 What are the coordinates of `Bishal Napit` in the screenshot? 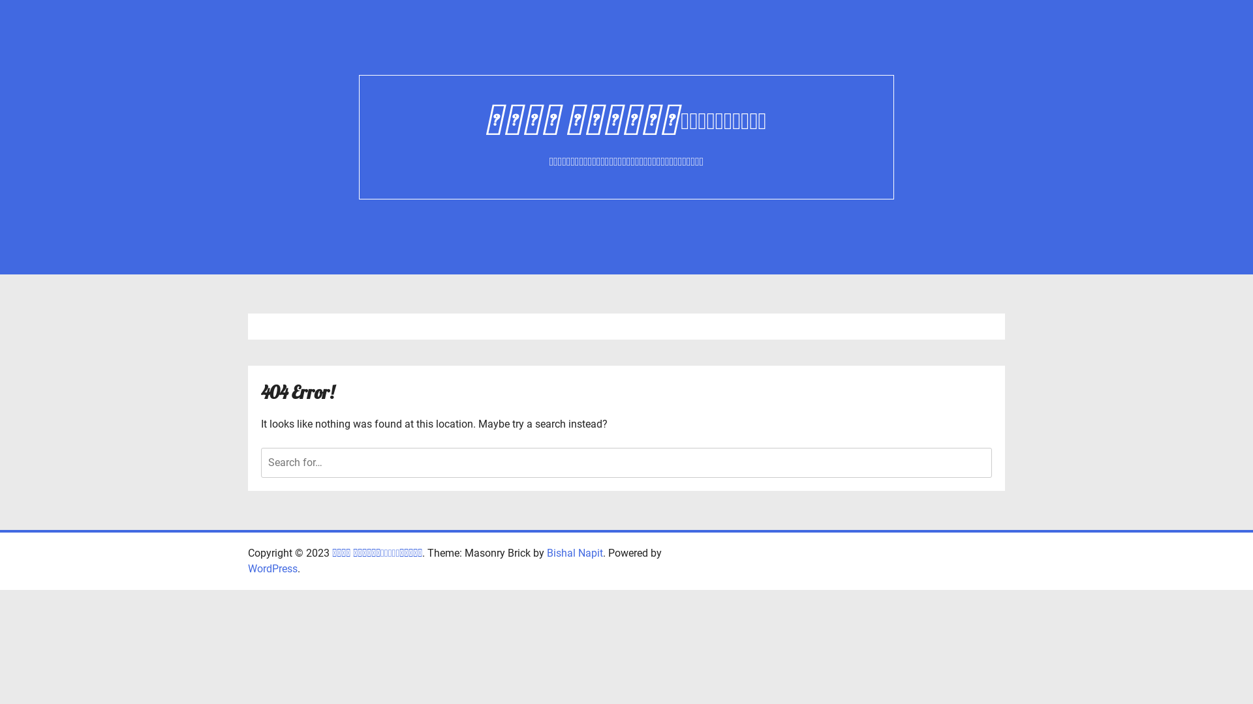 It's located at (575, 553).